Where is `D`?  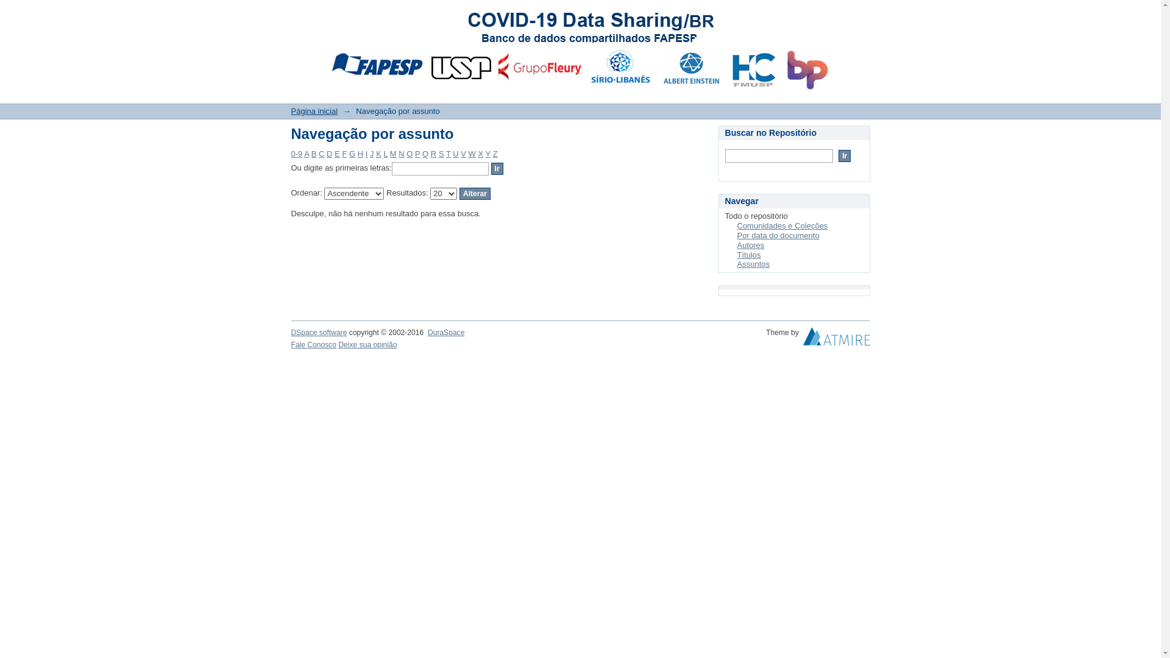
D is located at coordinates (329, 154).